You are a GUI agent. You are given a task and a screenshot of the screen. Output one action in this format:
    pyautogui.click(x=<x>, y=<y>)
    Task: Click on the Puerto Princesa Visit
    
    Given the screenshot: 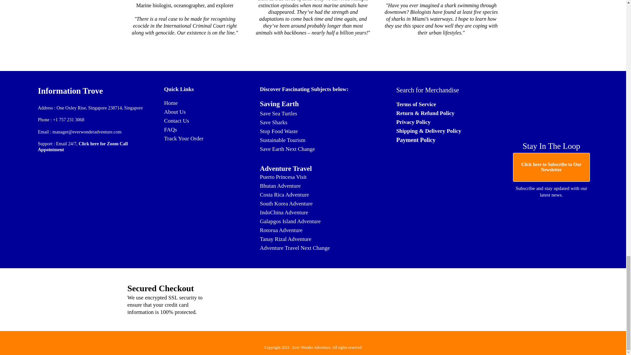 What is the action you would take?
    pyautogui.click(x=283, y=177)
    